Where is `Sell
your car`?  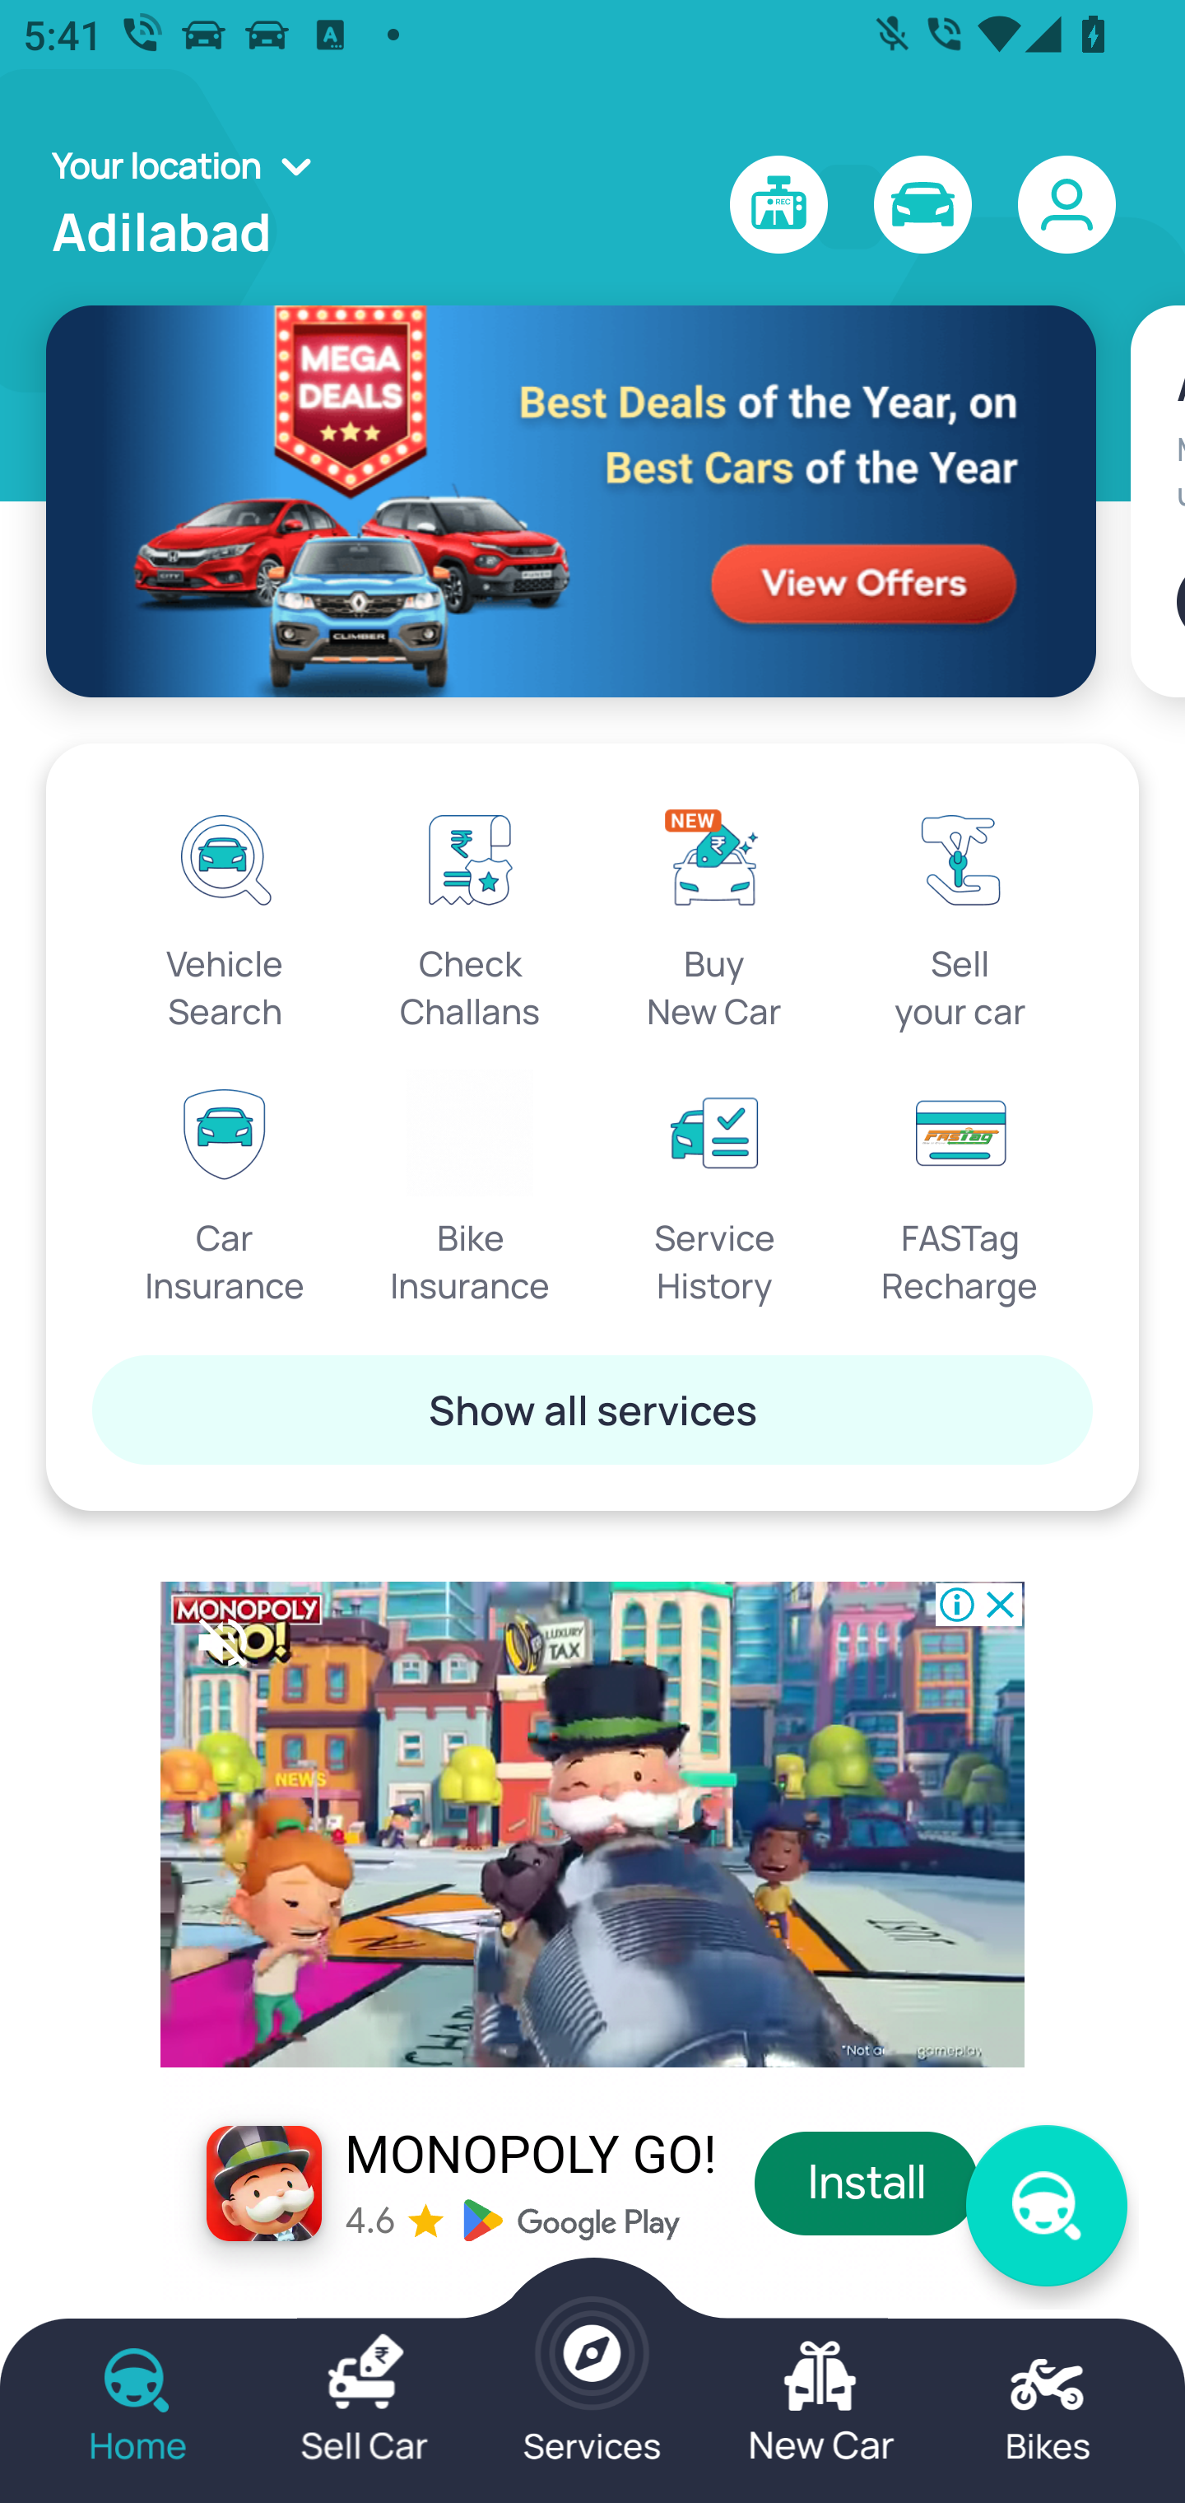
Sell
your car is located at coordinates (960, 914).